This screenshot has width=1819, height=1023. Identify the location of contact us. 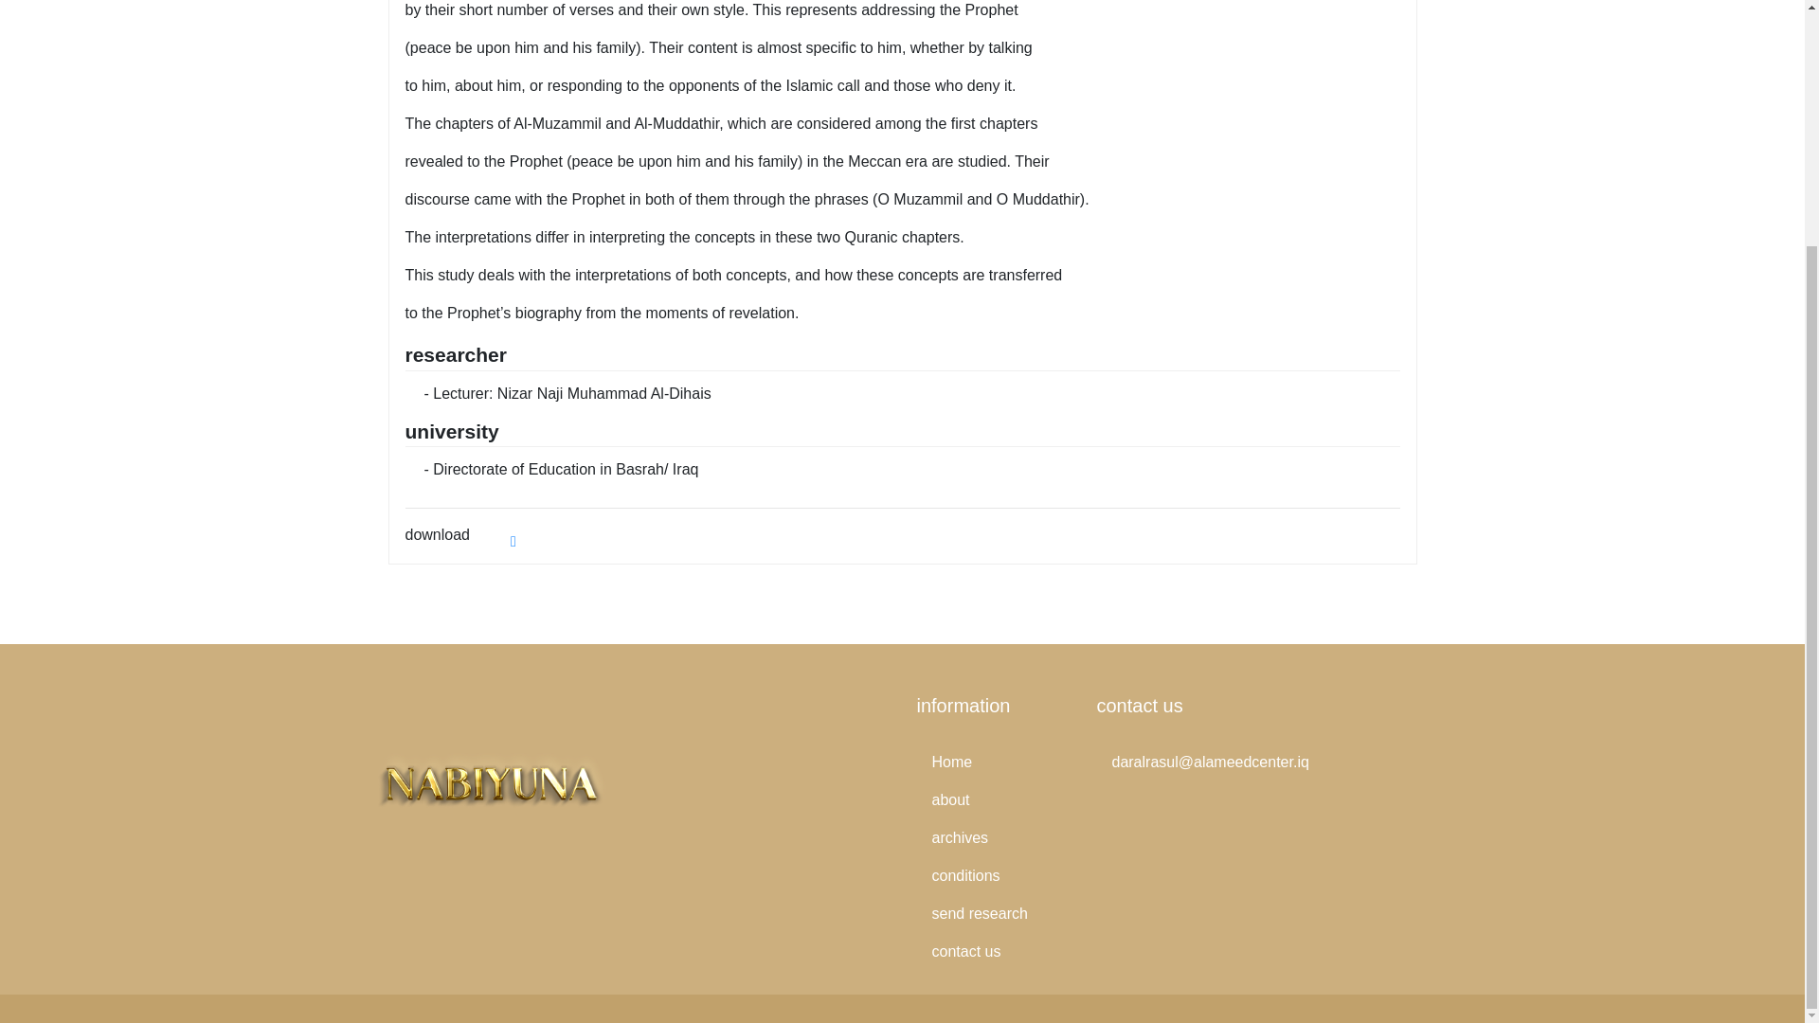
(993, 951).